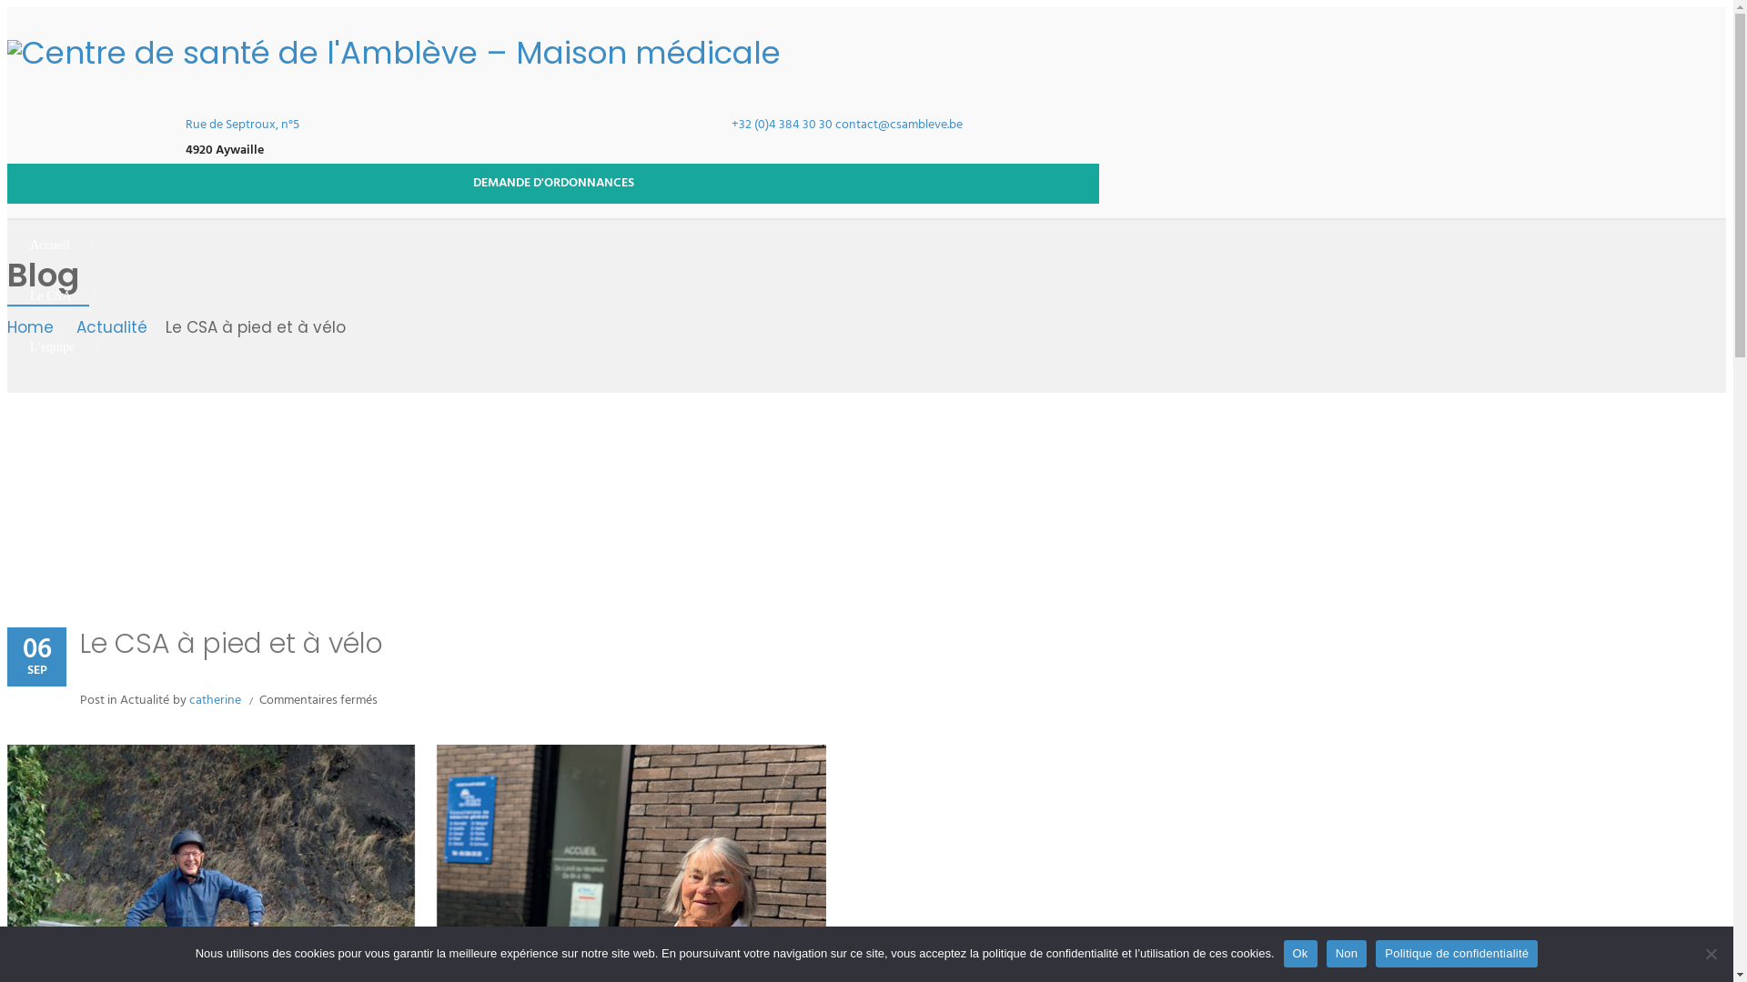 Image resolution: width=1747 pixels, height=982 pixels. Describe the element at coordinates (1299, 954) in the screenshot. I see `Ok` at that location.